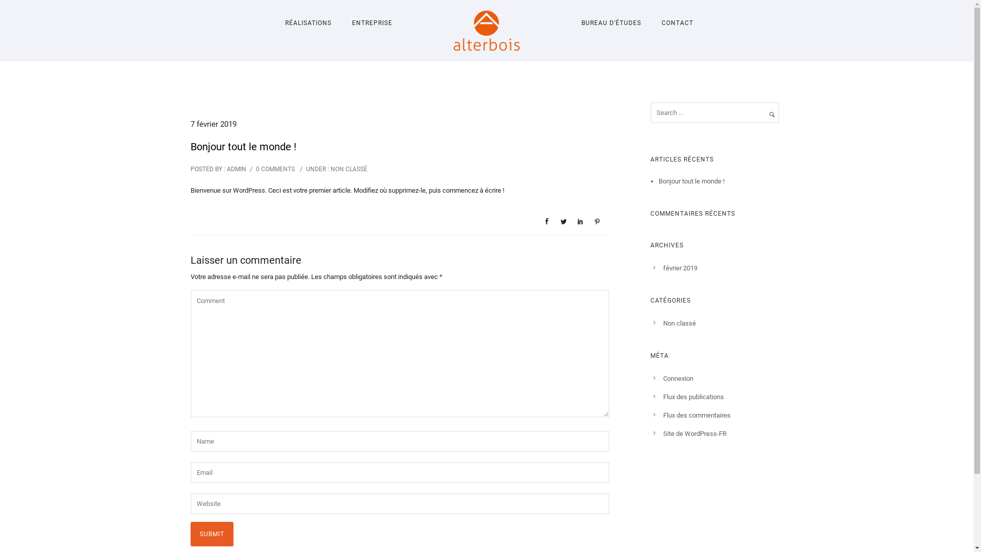 This screenshot has width=981, height=552. I want to click on ENTREPRISE, so click(372, 23).